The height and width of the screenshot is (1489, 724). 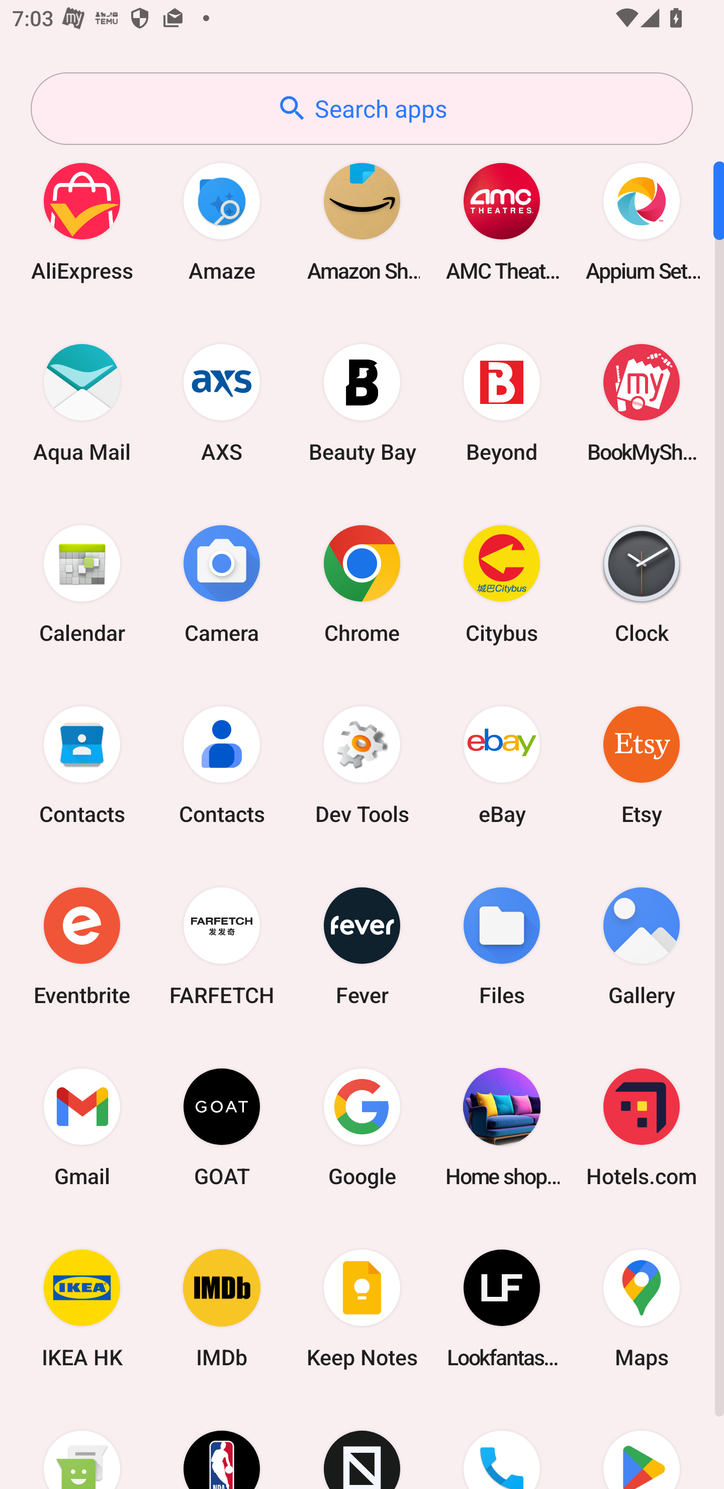 What do you see at coordinates (502, 946) in the screenshot?
I see `Files` at bounding box center [502, 946].